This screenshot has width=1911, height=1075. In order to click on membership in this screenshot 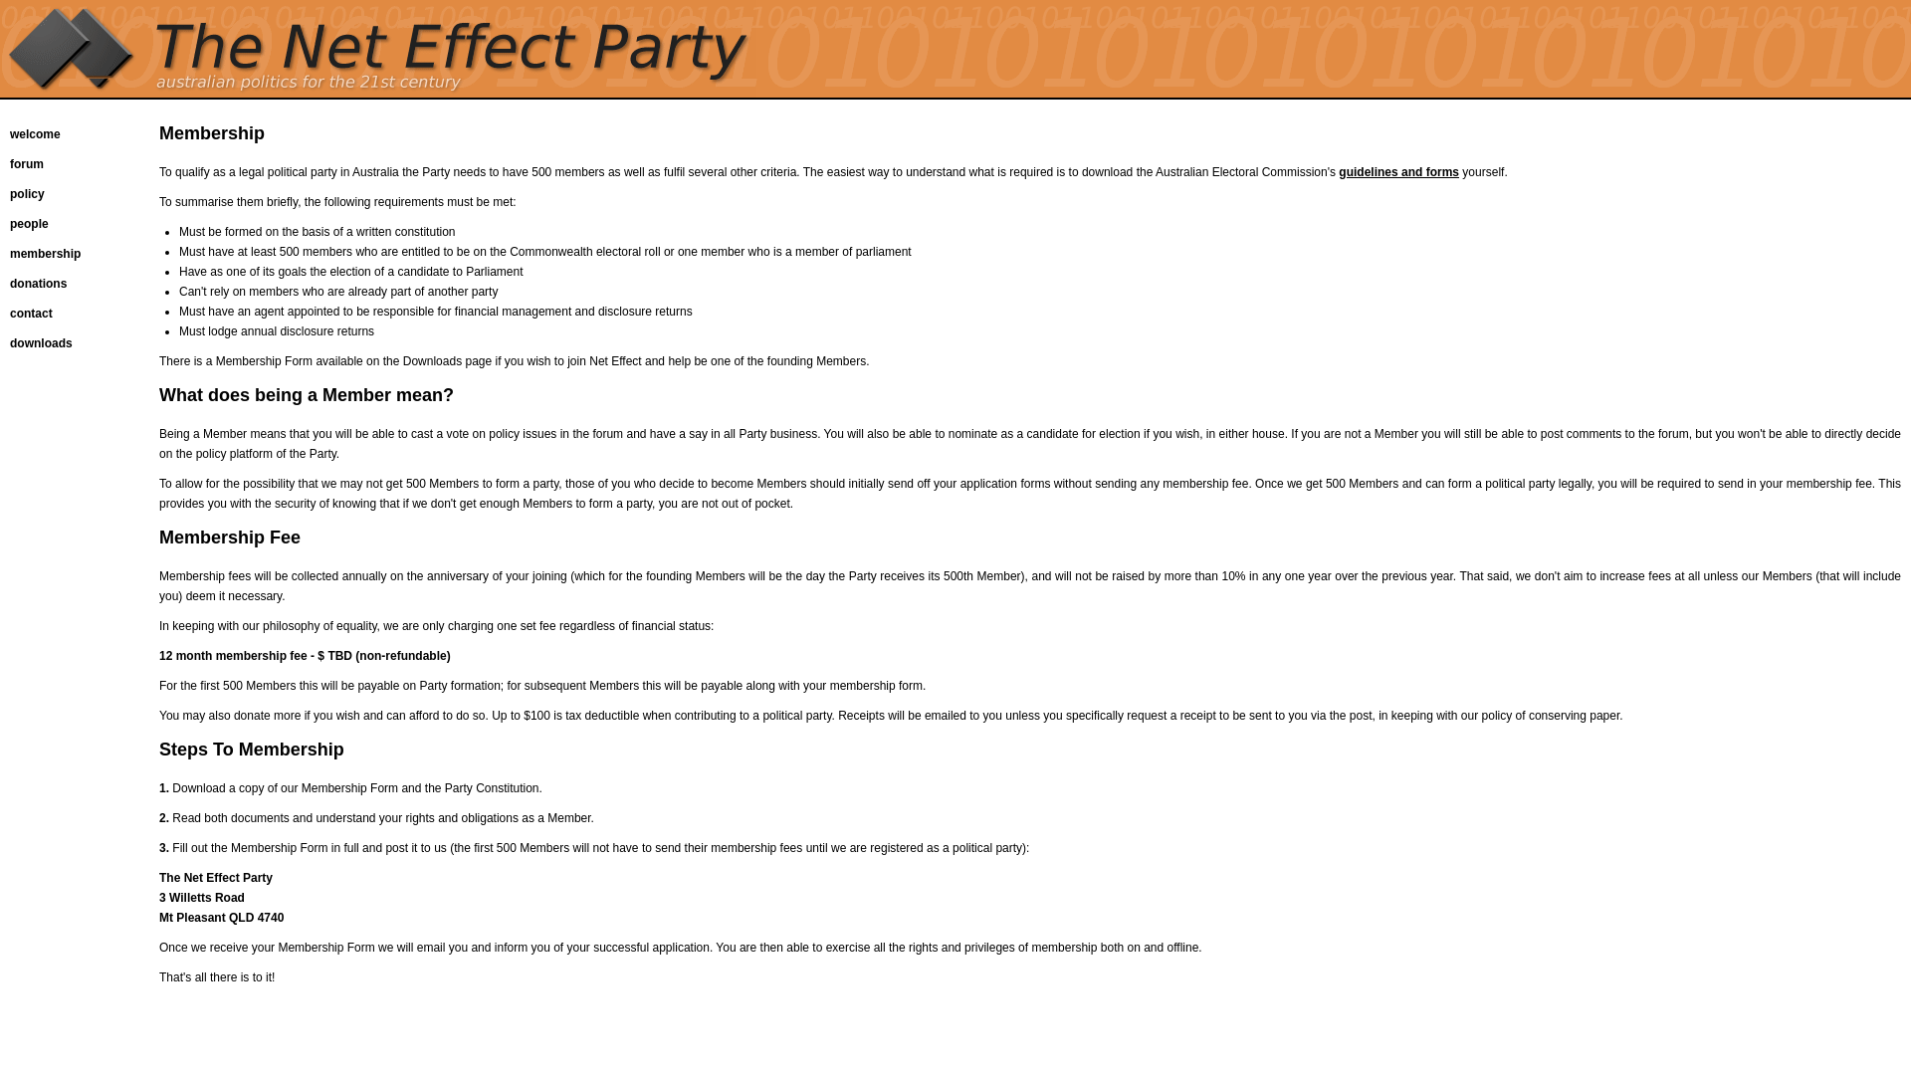, I will do `click(46, 254)`.